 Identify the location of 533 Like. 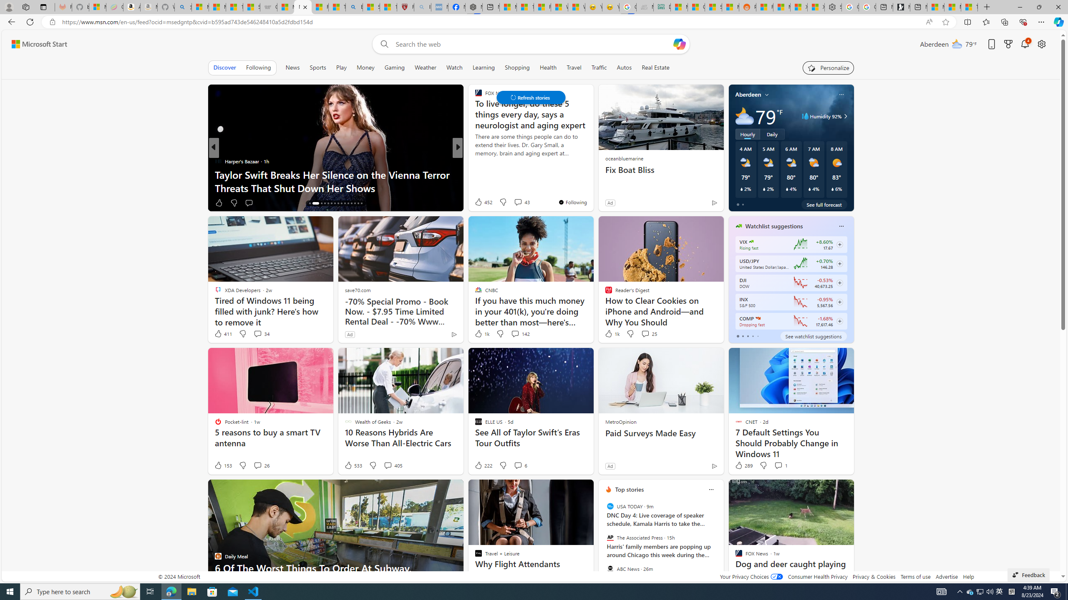
(353, 465).